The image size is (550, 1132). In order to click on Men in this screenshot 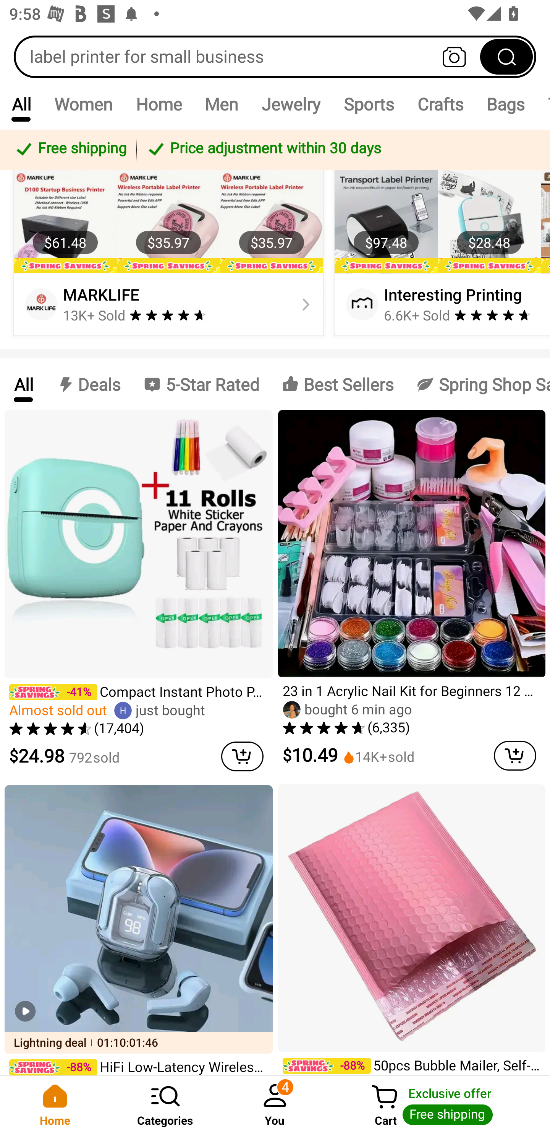, I will do `click(221, 104)`.